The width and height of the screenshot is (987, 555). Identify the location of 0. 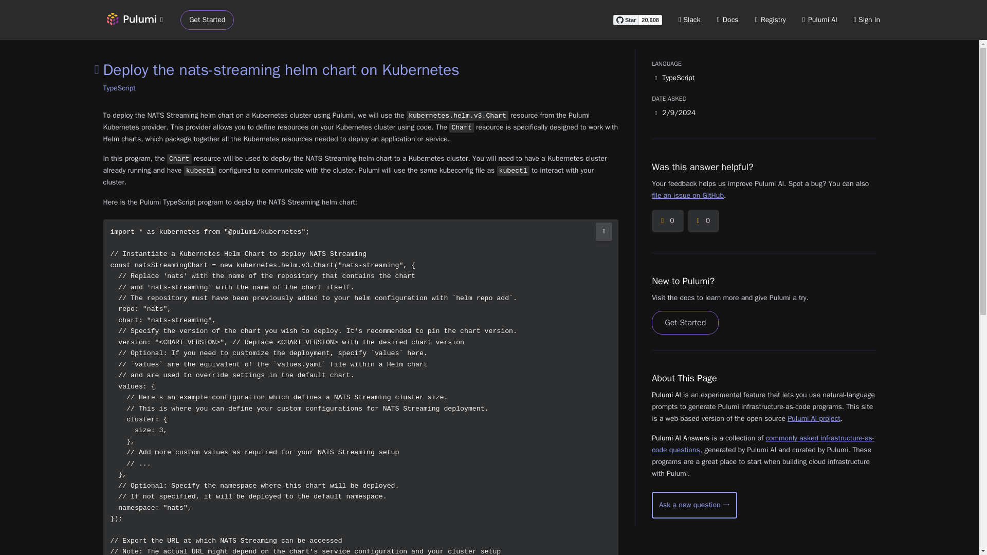
(667, 221).